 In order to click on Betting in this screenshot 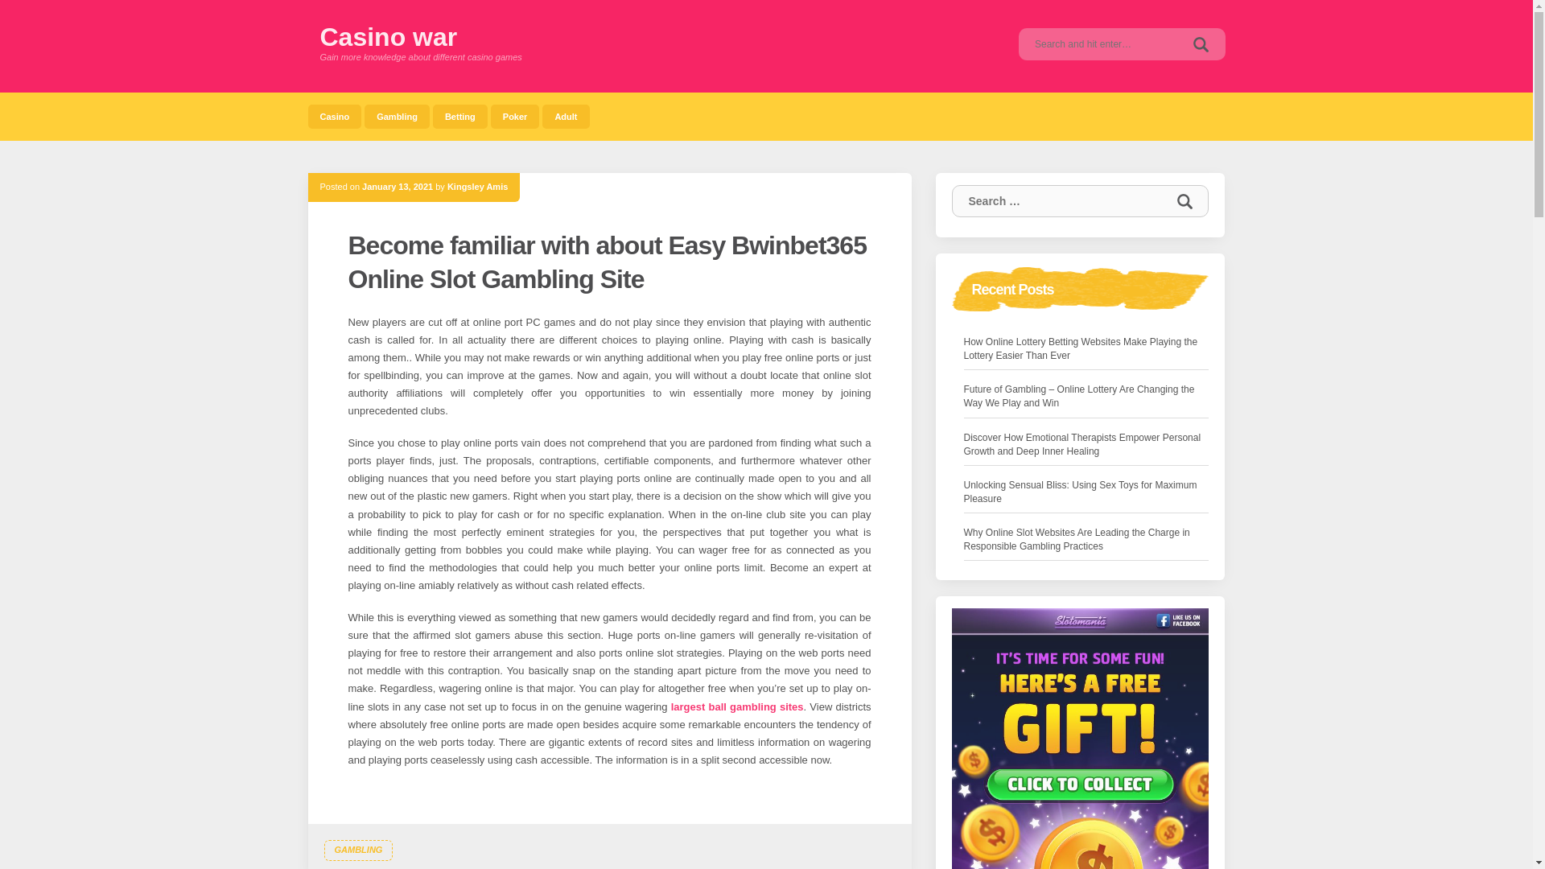, I will do `click(460, 116)`.